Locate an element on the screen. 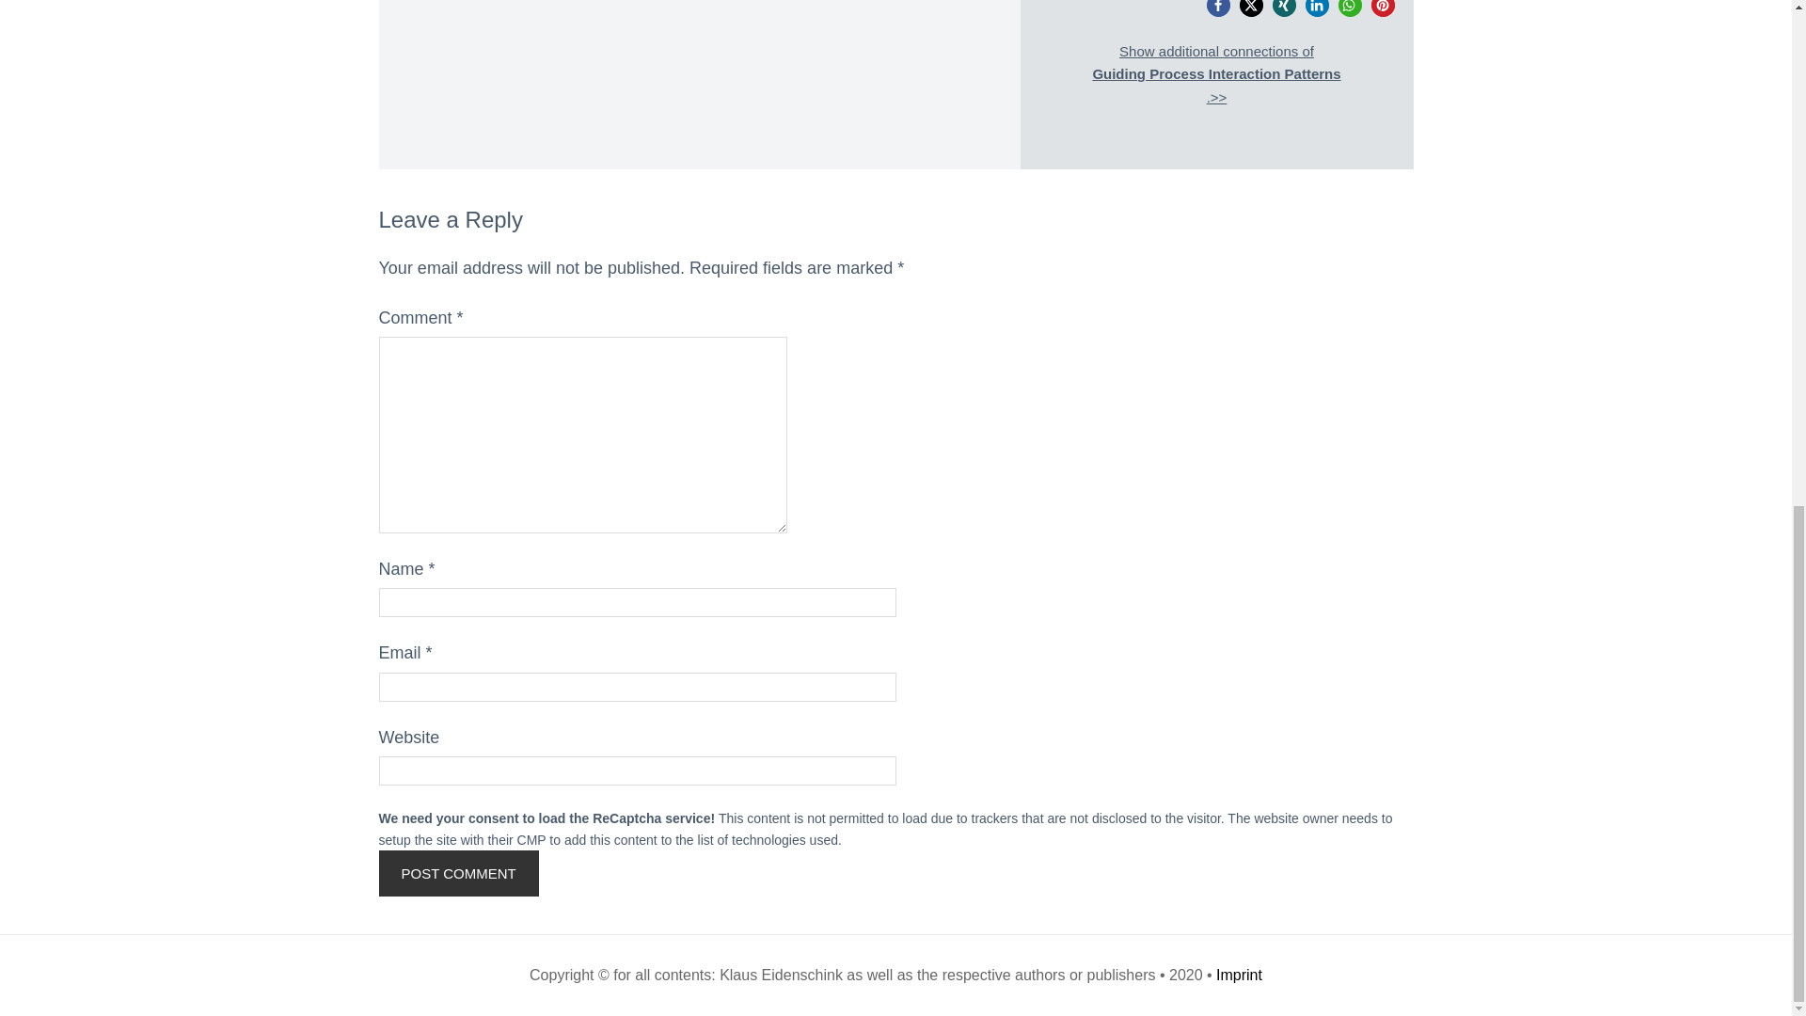 This screenshot has width=1806, height=1016. Post Comment is located at coordinates (457, 873).